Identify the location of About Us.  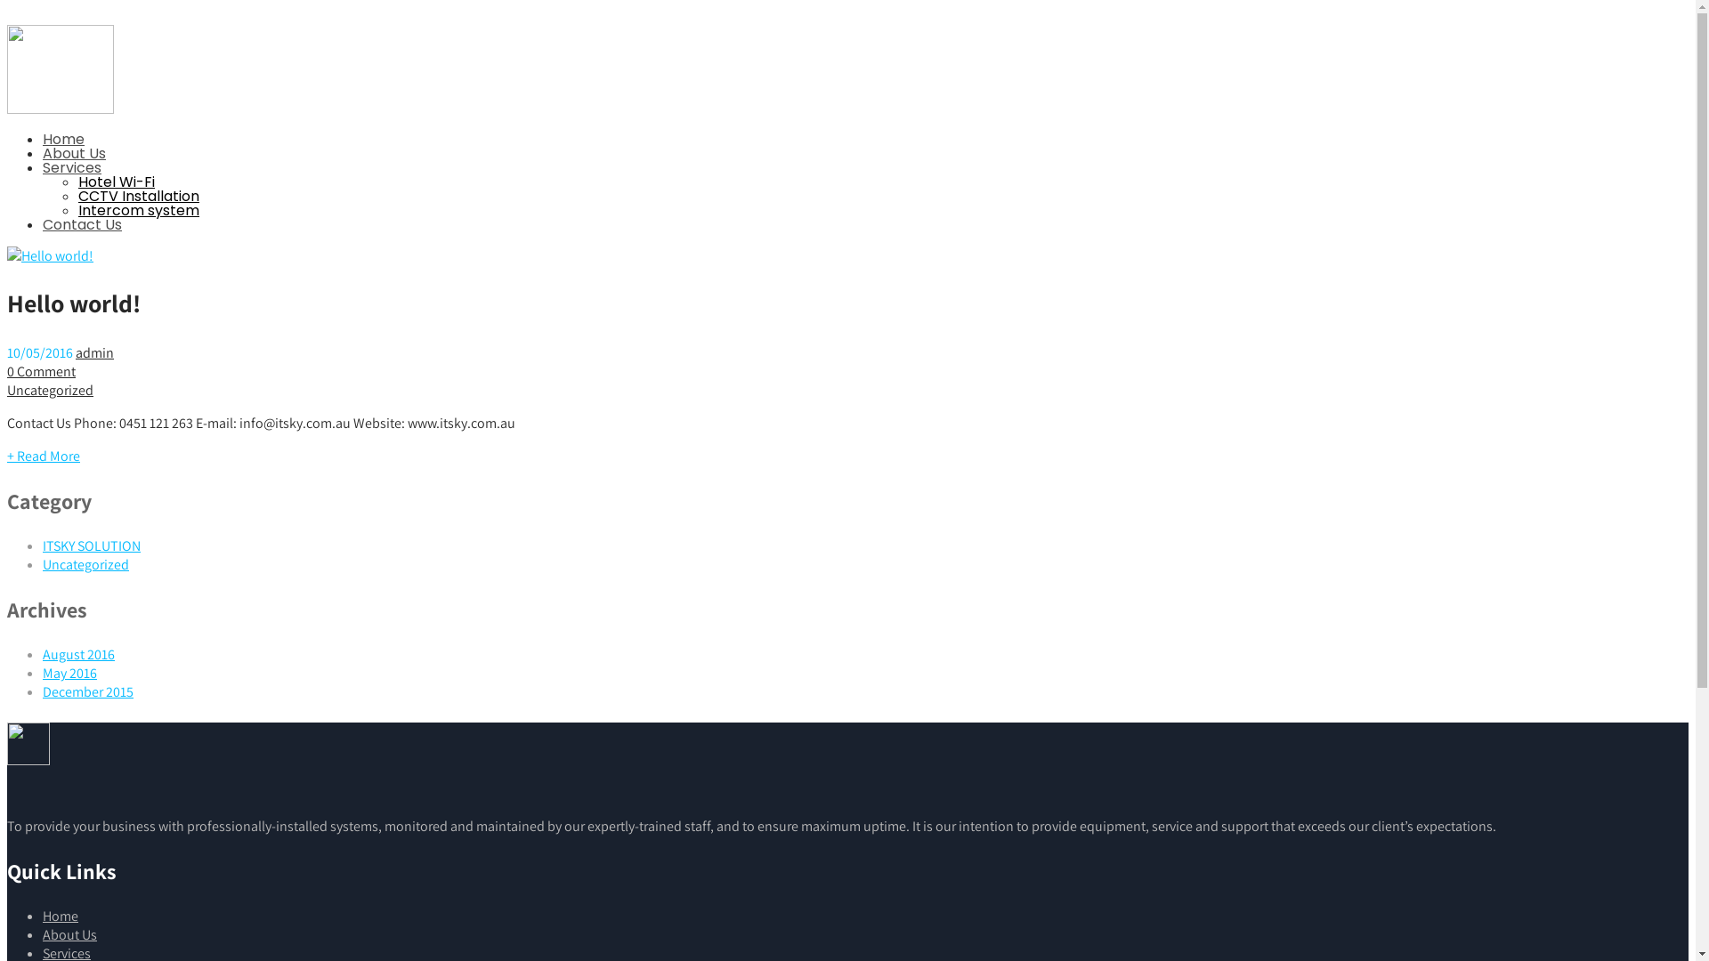
(69, 934).